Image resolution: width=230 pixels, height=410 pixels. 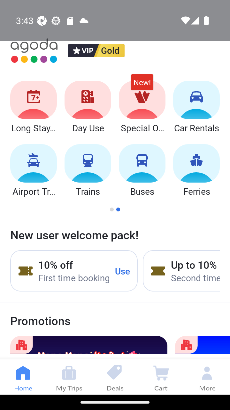 What do you see at coordinates (207, 377) in the screenshot?
I see `More` at bounding box center [207, 377].